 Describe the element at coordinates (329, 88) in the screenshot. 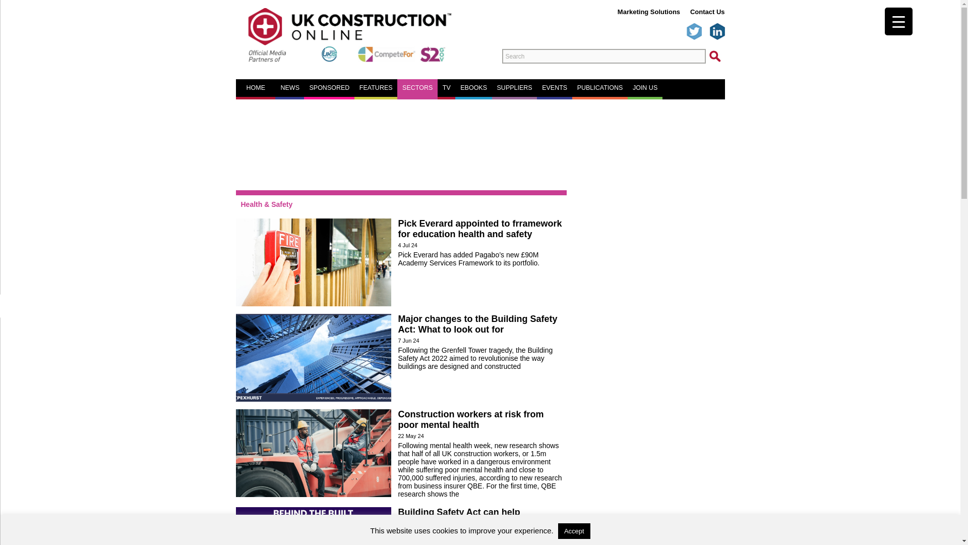

I see `SPONSORED` at that location.